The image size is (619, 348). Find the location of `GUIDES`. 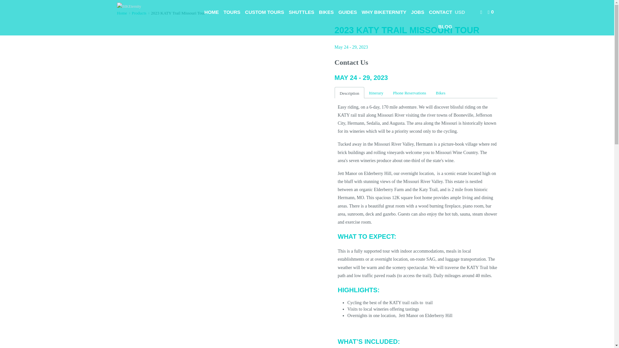

GUIDES is located at coordinates (348, 12).